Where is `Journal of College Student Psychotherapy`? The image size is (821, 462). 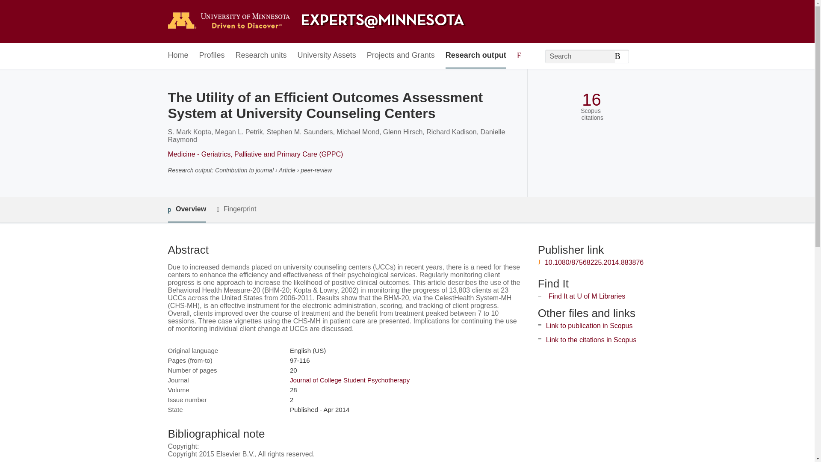
Journal of College Student Psychotherapy is located at coordinates (350, 380).